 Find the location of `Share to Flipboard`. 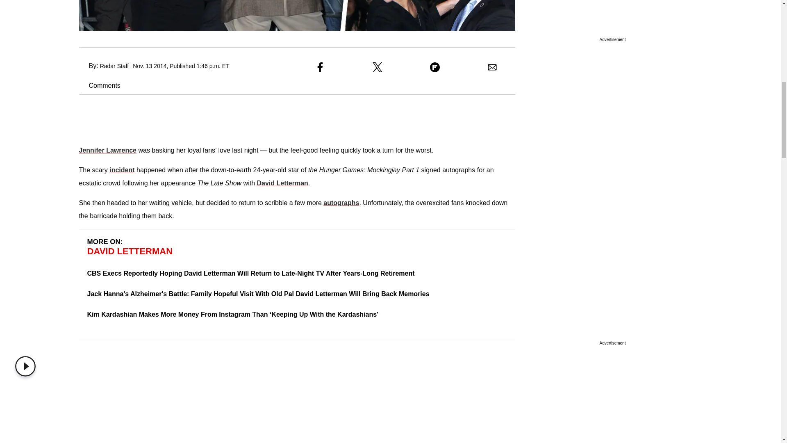

Share to Flipboard is located at coordinates (434, 67).